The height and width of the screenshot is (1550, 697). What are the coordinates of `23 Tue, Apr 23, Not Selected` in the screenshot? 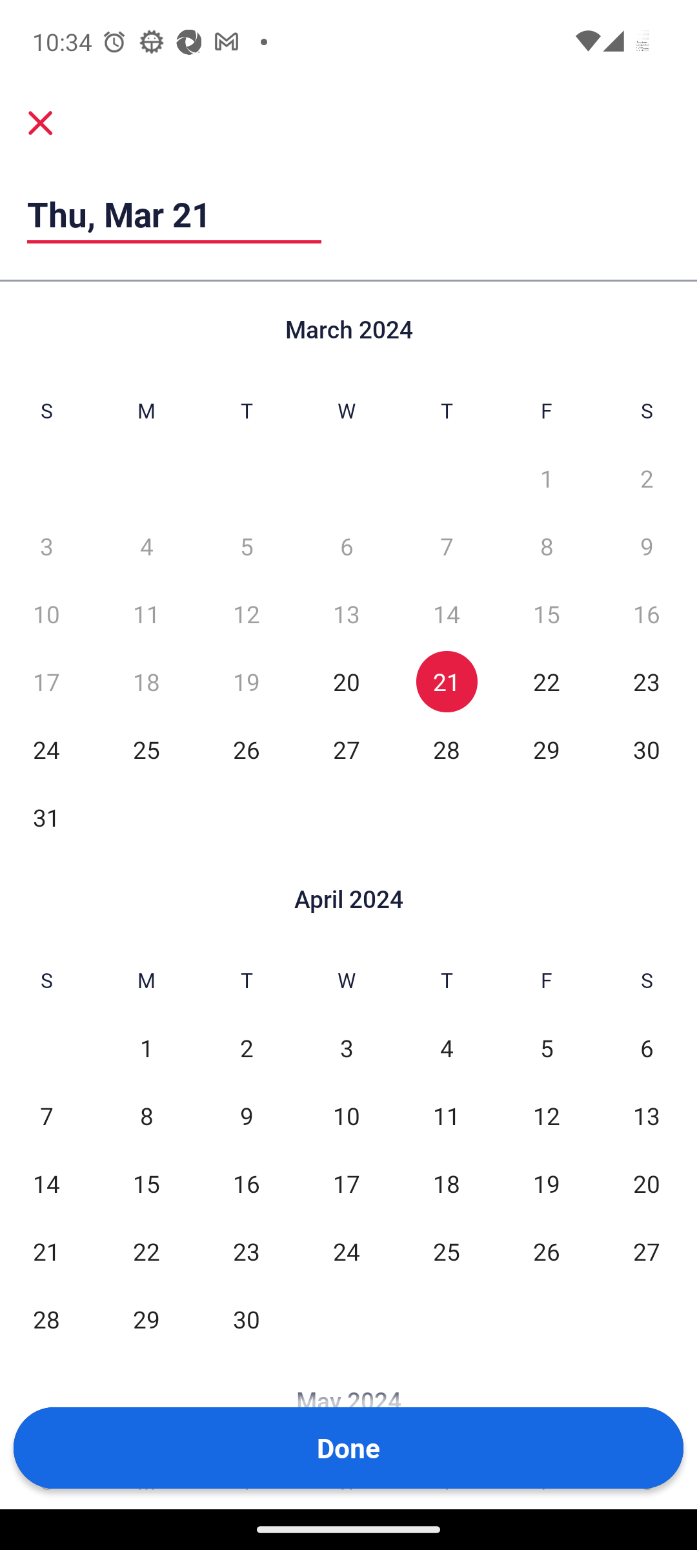 It's located at (247, 1250).